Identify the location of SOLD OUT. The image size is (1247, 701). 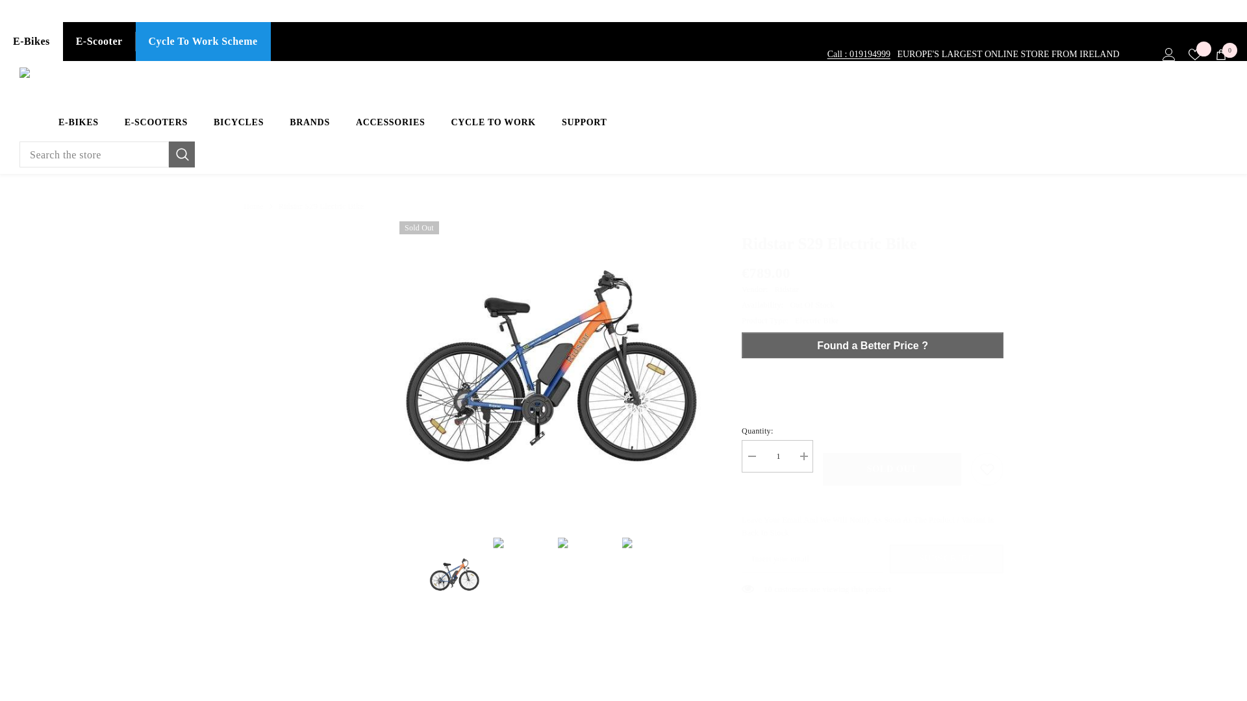
(1221, 55).